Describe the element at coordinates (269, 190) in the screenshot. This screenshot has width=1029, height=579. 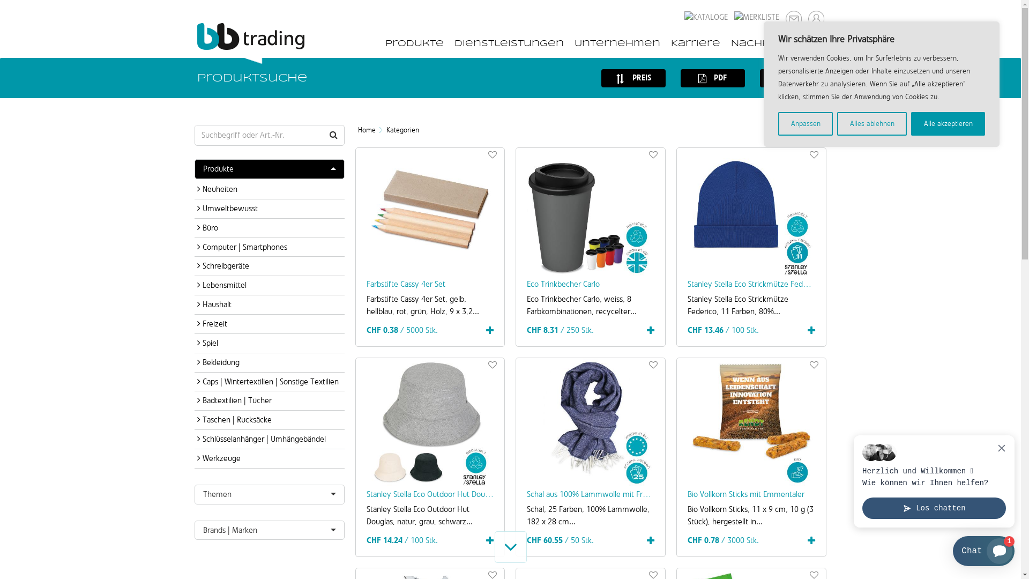
I see ` Neuheiten` at that location.